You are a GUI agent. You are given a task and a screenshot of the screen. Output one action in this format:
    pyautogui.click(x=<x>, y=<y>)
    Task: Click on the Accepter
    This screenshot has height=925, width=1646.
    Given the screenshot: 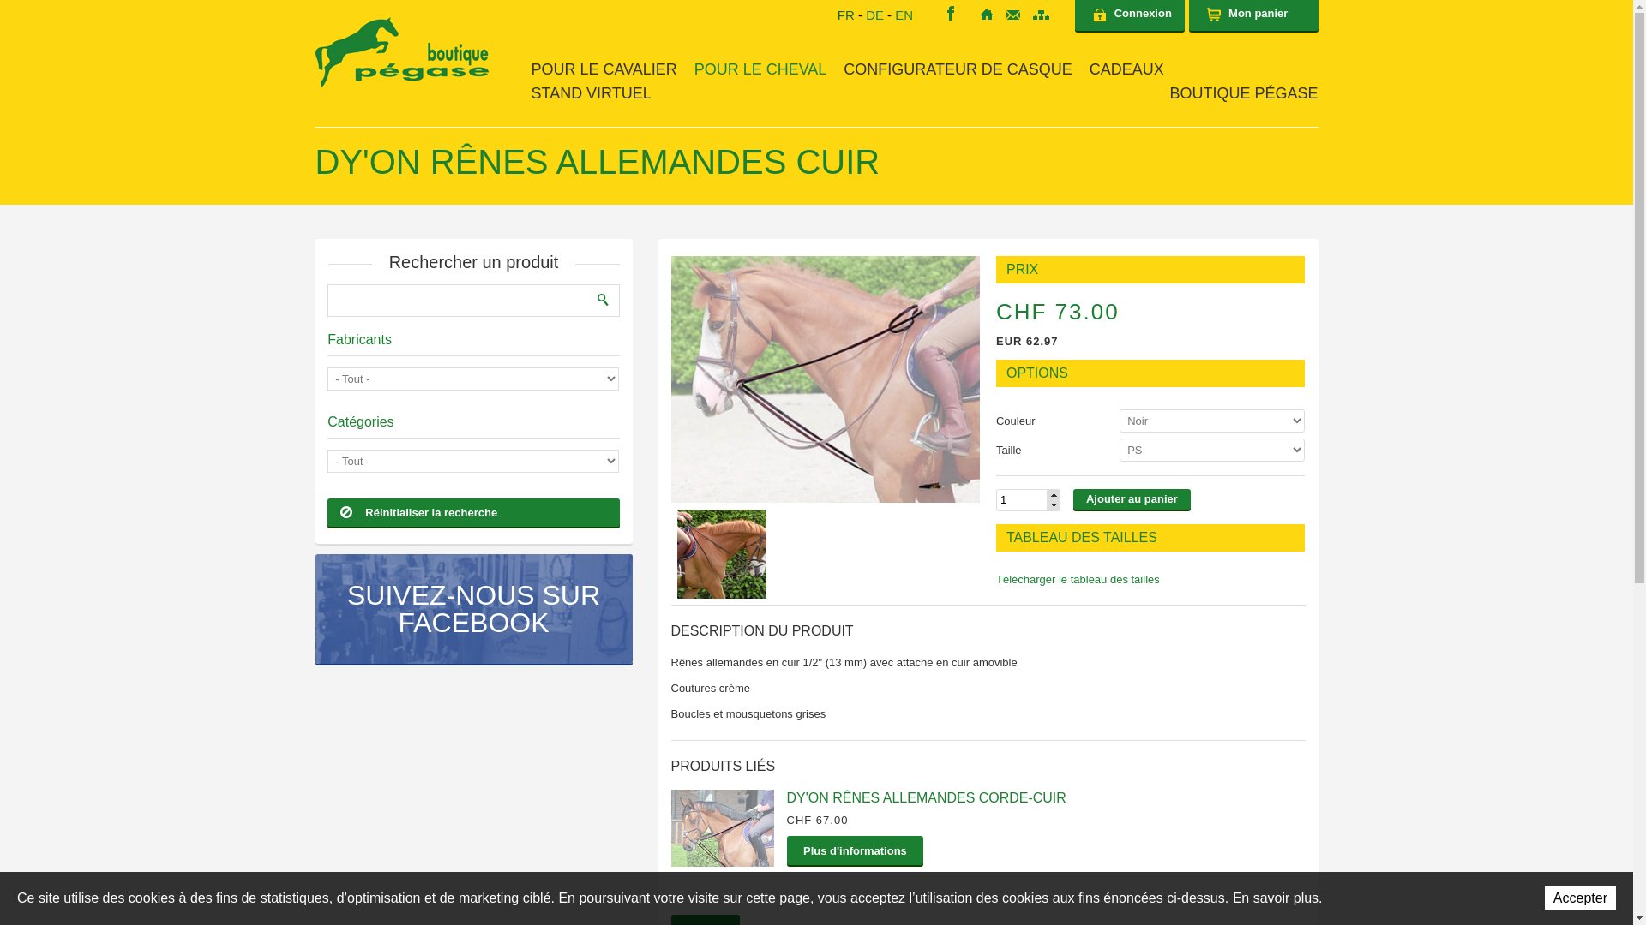 What is the action you would take?
    pyautogui.click(x=1581, y=898)
    